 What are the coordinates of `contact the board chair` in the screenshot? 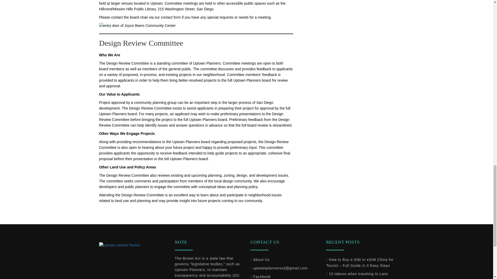 It's located at (129, 17).